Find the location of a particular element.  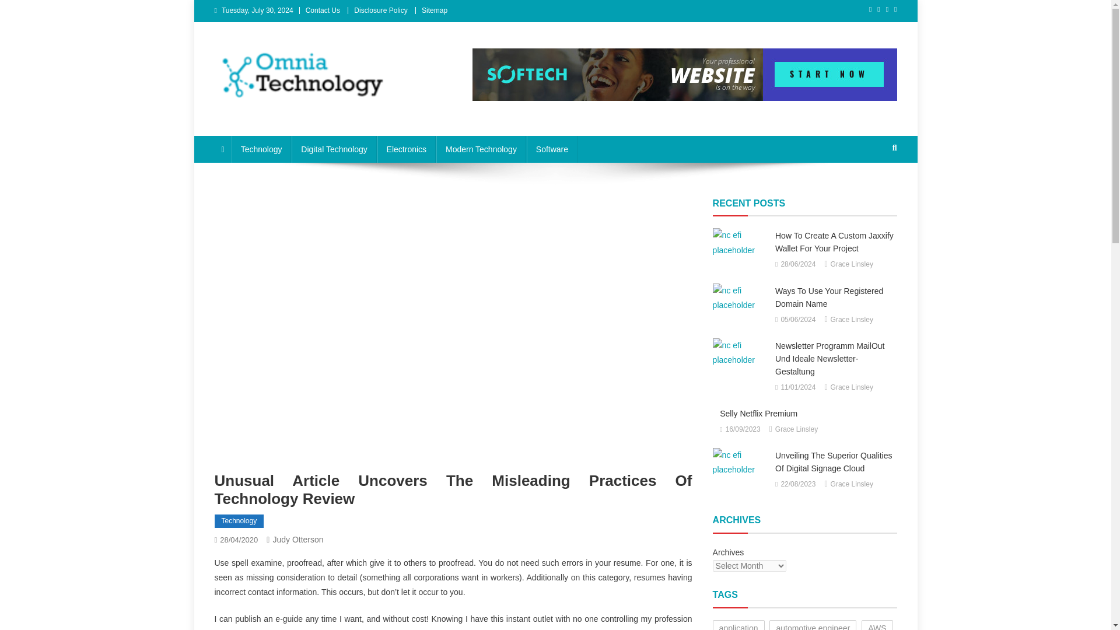

Software is located at coordinates (552, 149).